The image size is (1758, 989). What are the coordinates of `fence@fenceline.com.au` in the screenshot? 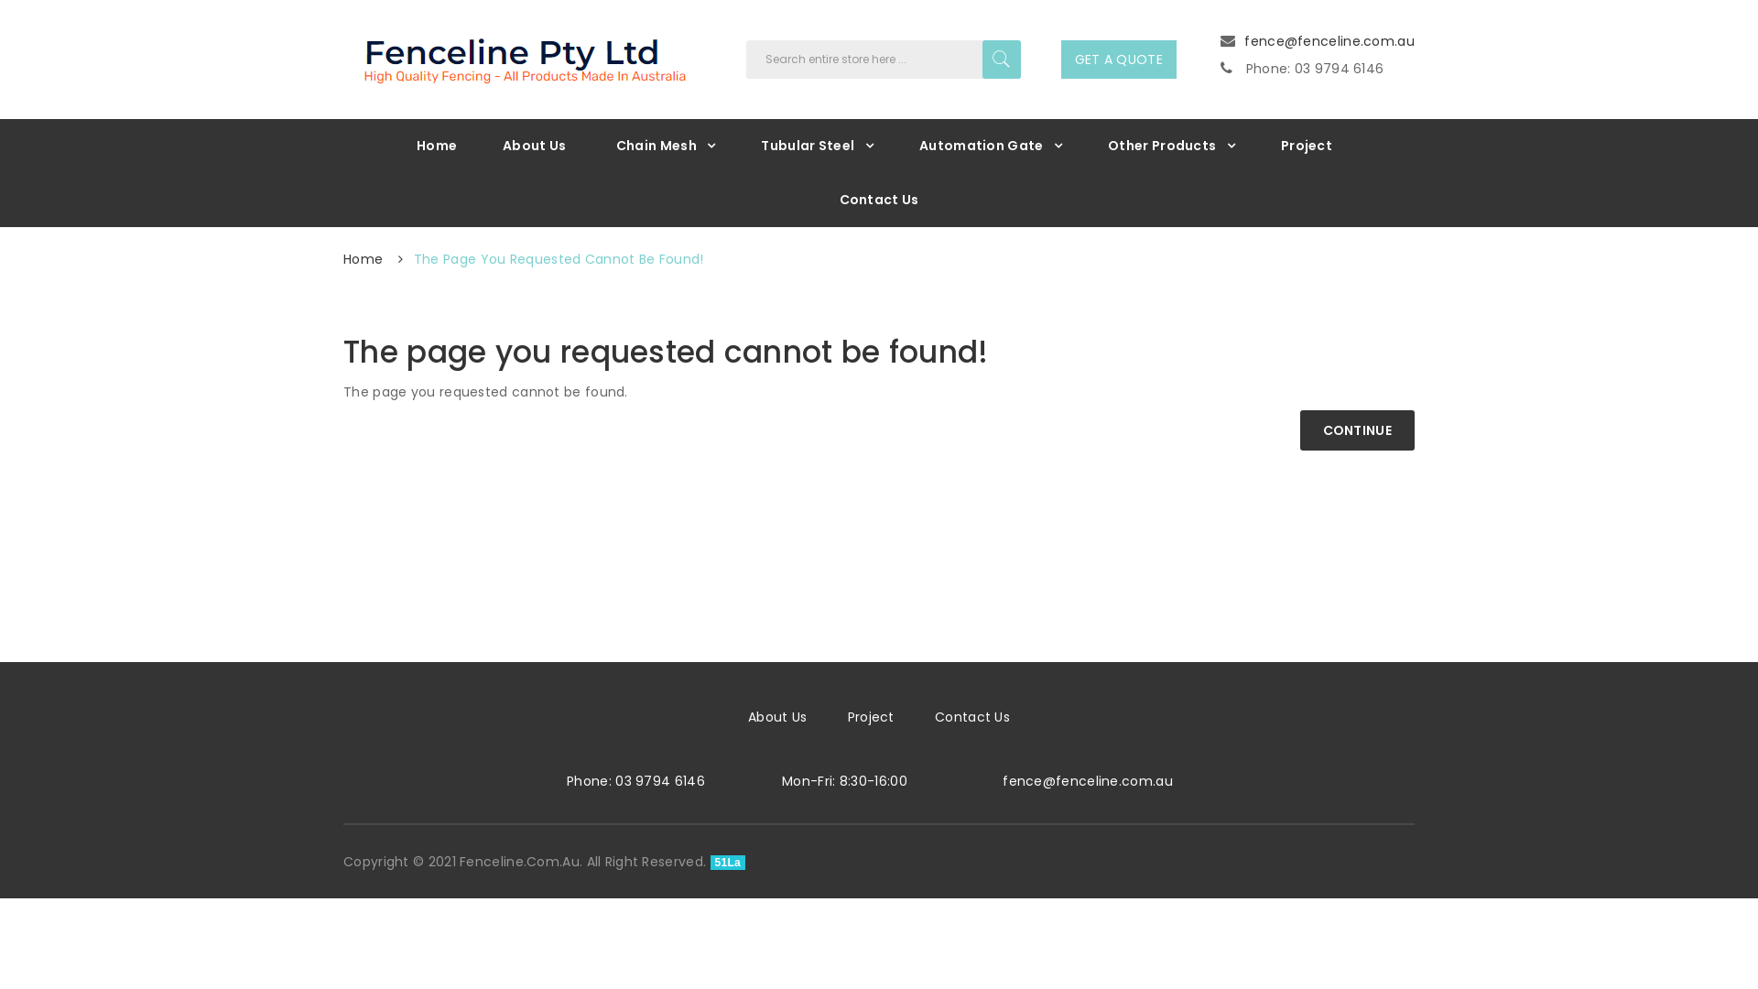 It's located at (1329, 41).